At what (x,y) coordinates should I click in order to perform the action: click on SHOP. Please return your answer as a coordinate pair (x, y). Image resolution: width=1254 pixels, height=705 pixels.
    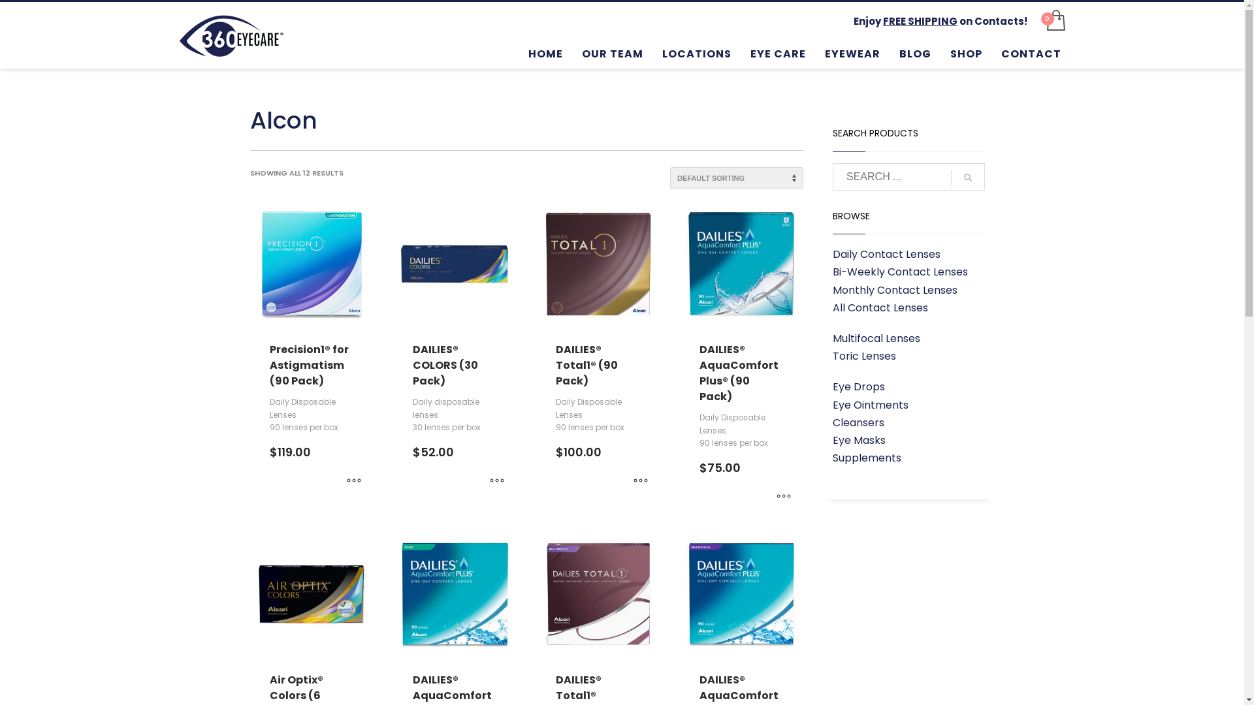
    Looking at the image, I should click on (967, 54).